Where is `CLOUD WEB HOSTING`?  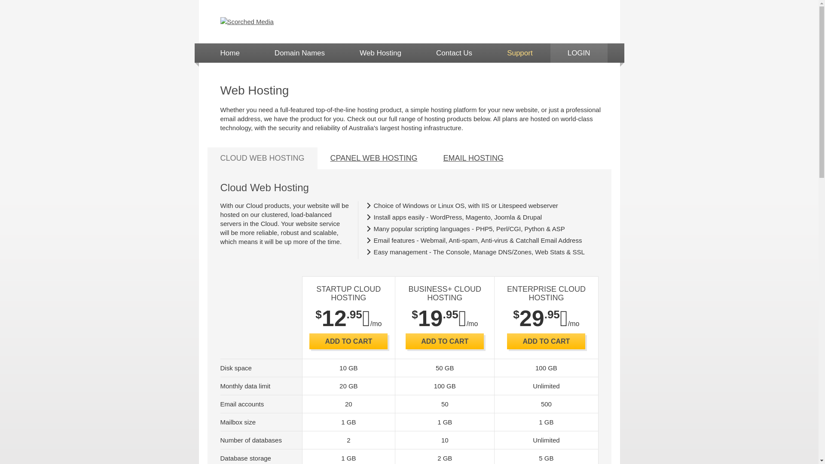
CLOUD WEB HOSTING is located at coordinates (262, 158).